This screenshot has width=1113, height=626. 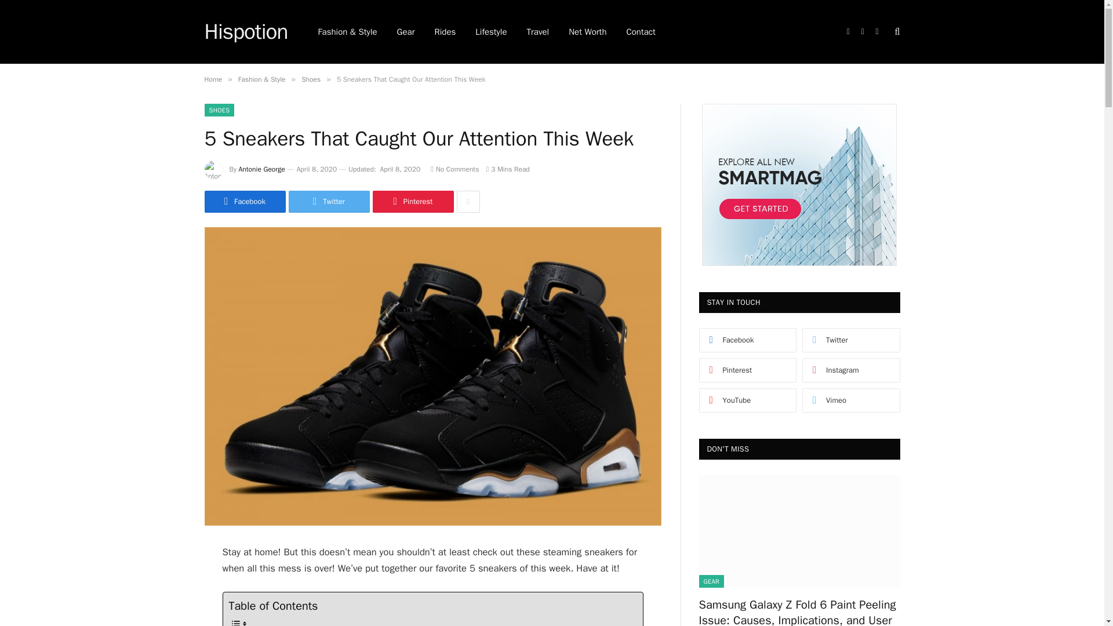 What do you see at coordinates (329, 202) in the screenshot?
I see `Twitter` at bounding box center [329, 202].